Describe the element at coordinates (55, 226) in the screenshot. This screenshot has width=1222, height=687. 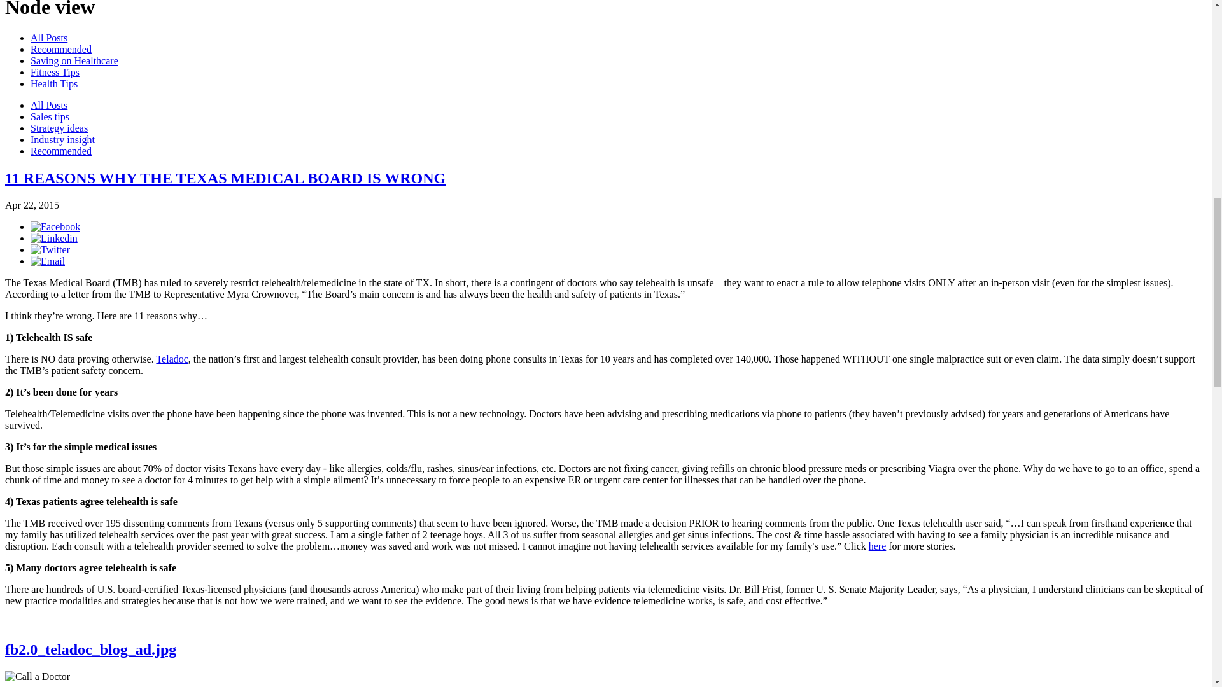
I see `Facebook` at that location.